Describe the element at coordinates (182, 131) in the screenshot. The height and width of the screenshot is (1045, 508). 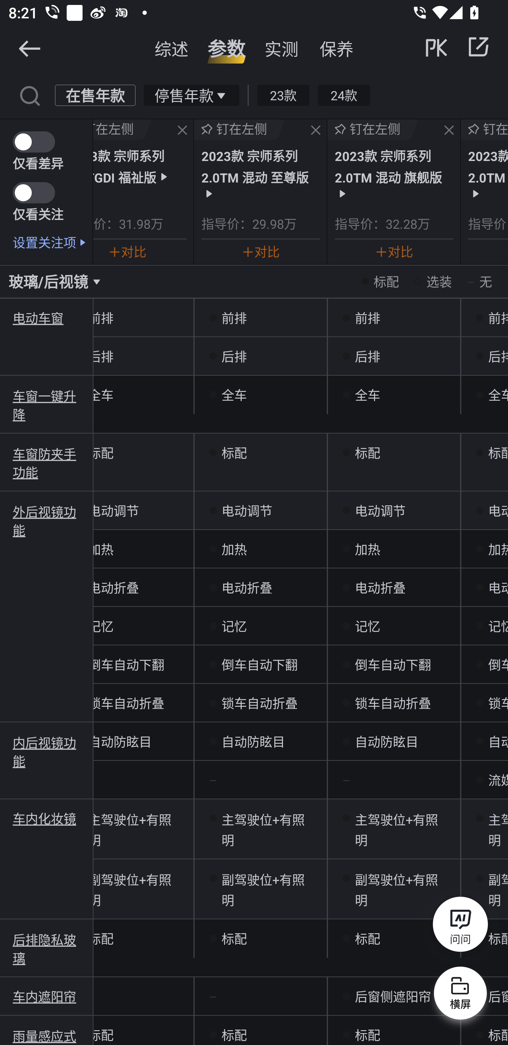
I see `` at that location.